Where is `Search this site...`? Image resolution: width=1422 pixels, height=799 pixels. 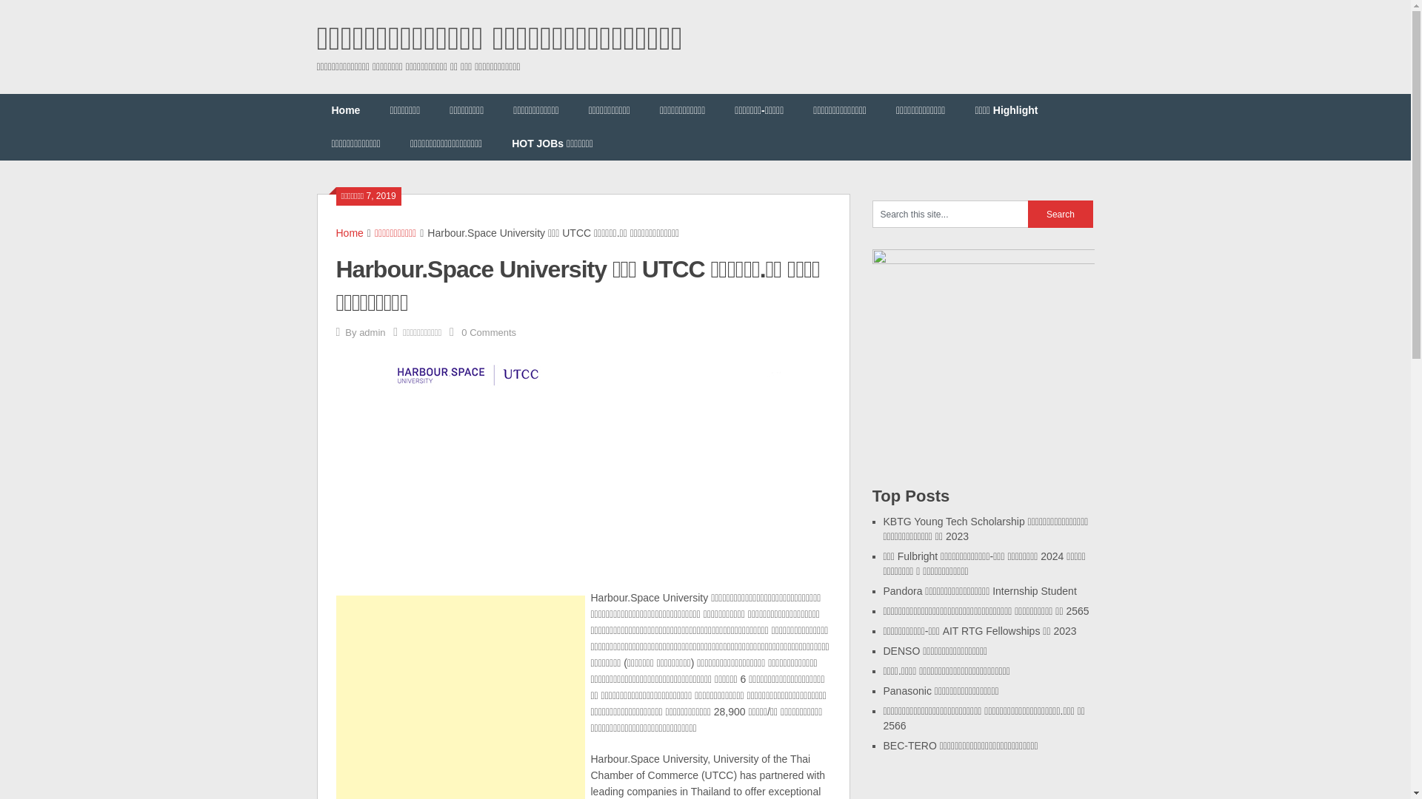 Search this site... is located at coordinates (950, 214).